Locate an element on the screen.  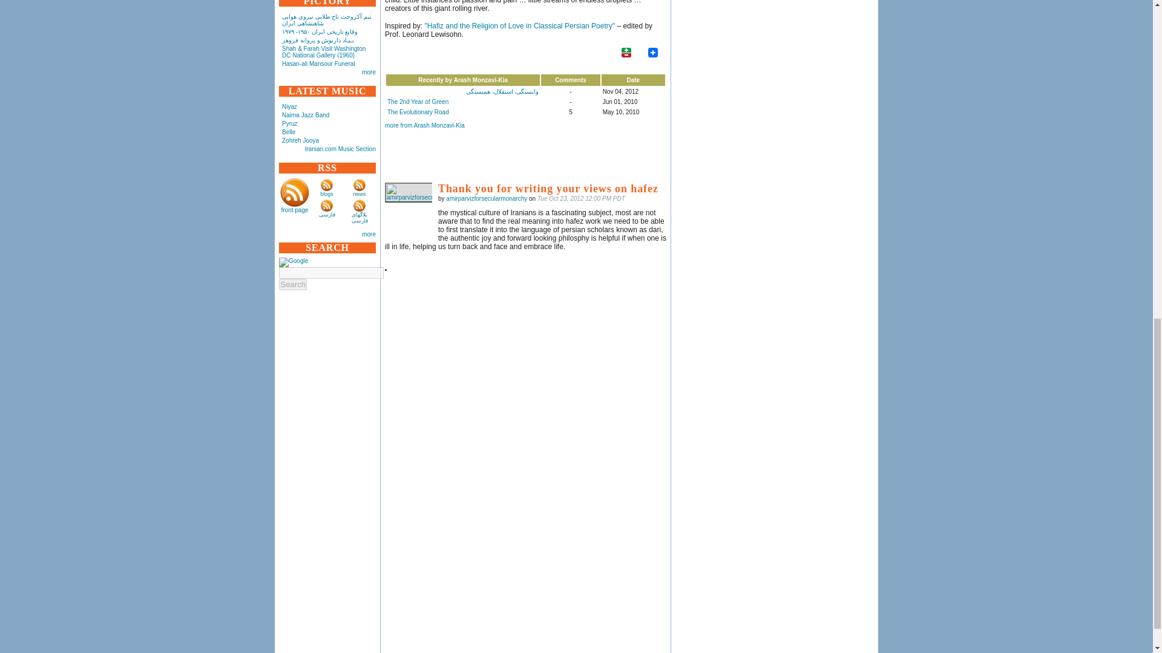
Iranian.com Music Section is located at coordinates (340, 149).